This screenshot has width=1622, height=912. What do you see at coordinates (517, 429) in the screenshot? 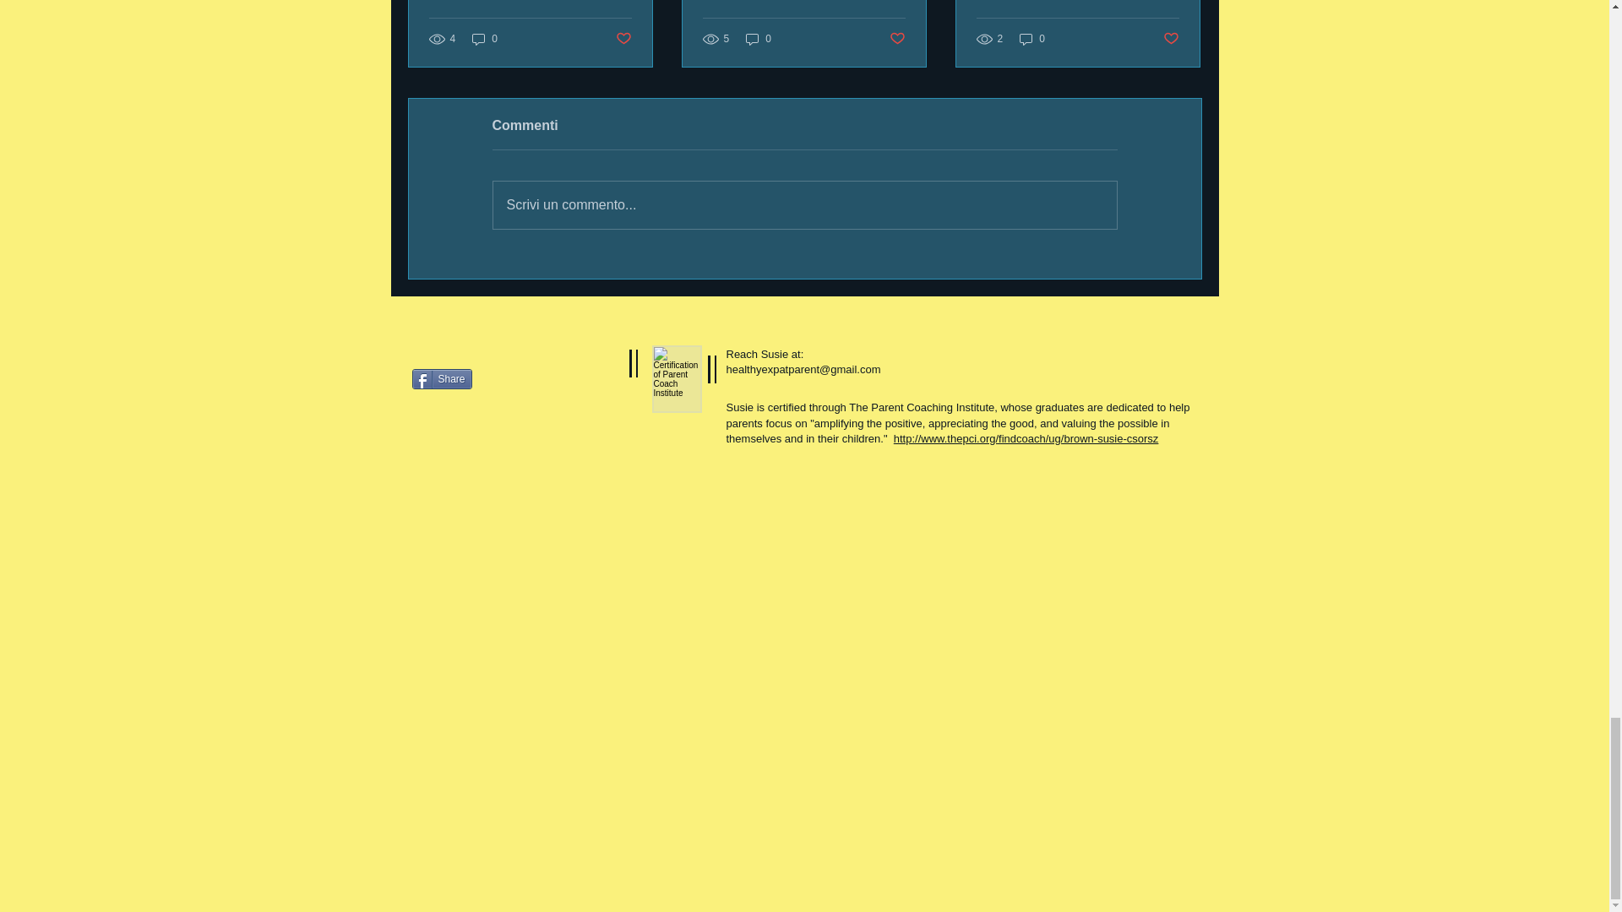
I see `Facebook Like` at bounding box center [517, 429].